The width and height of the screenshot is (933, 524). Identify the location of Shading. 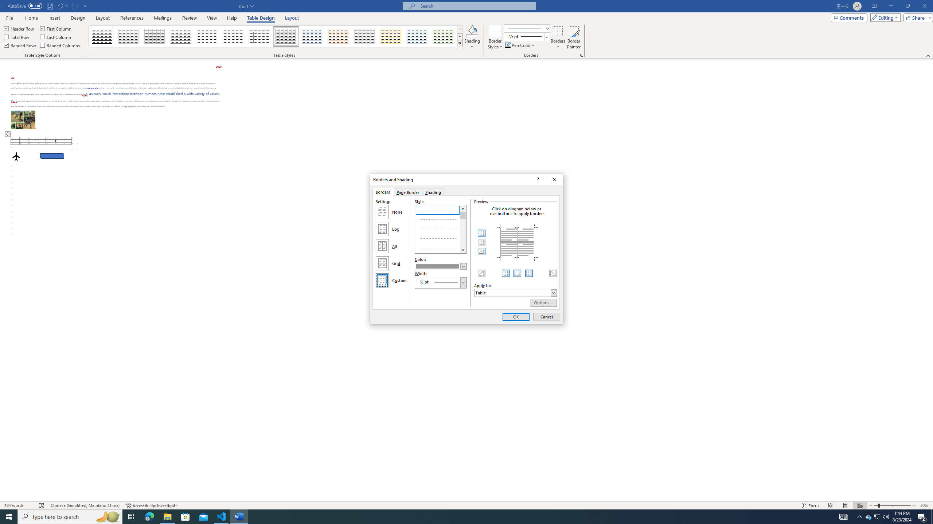
(17, 36).